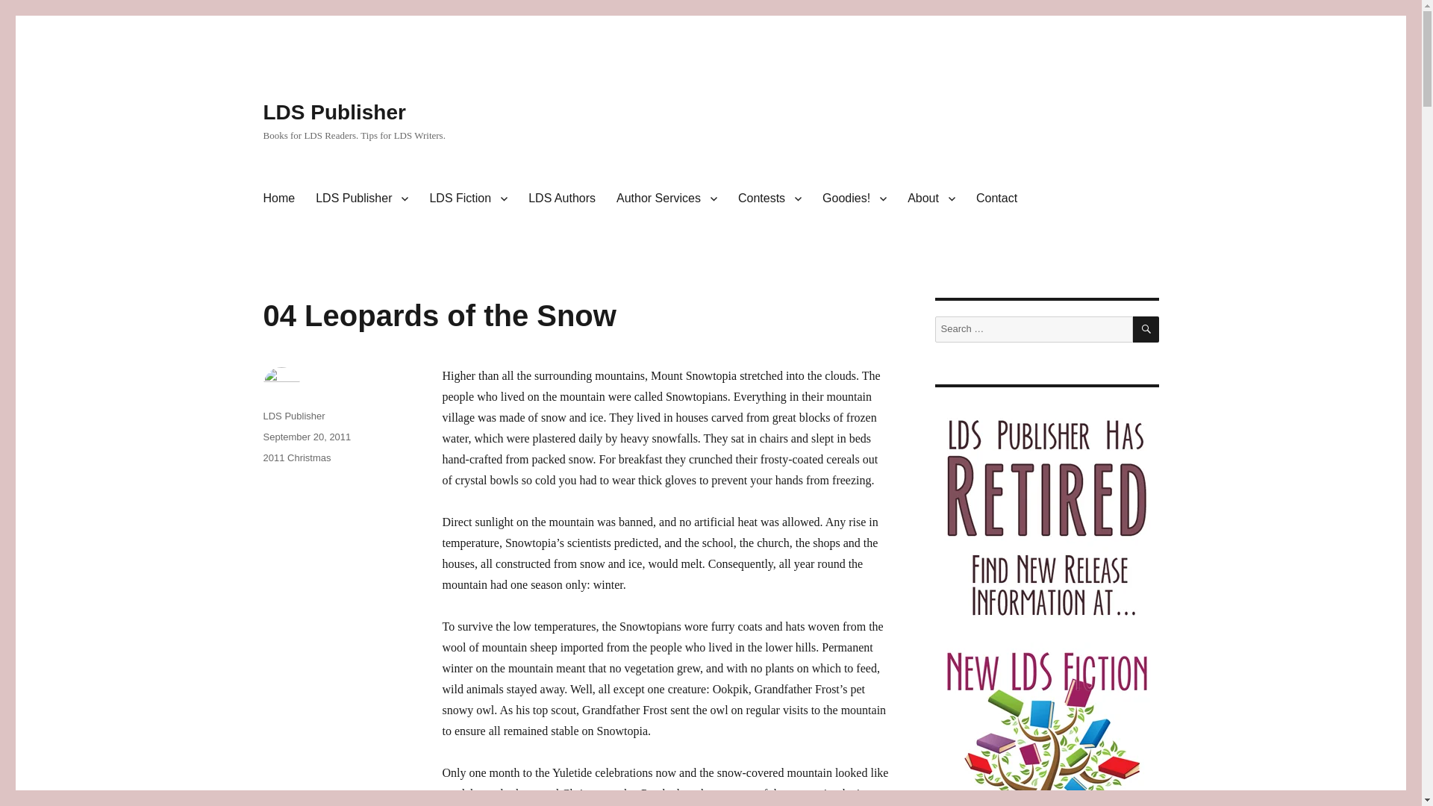 Image resolution: width=1433 pixels, height=806 pixels. What do you see at coordinates (278, 199) in the screenshot?
I see `Home` at bounding box center [278, 199].